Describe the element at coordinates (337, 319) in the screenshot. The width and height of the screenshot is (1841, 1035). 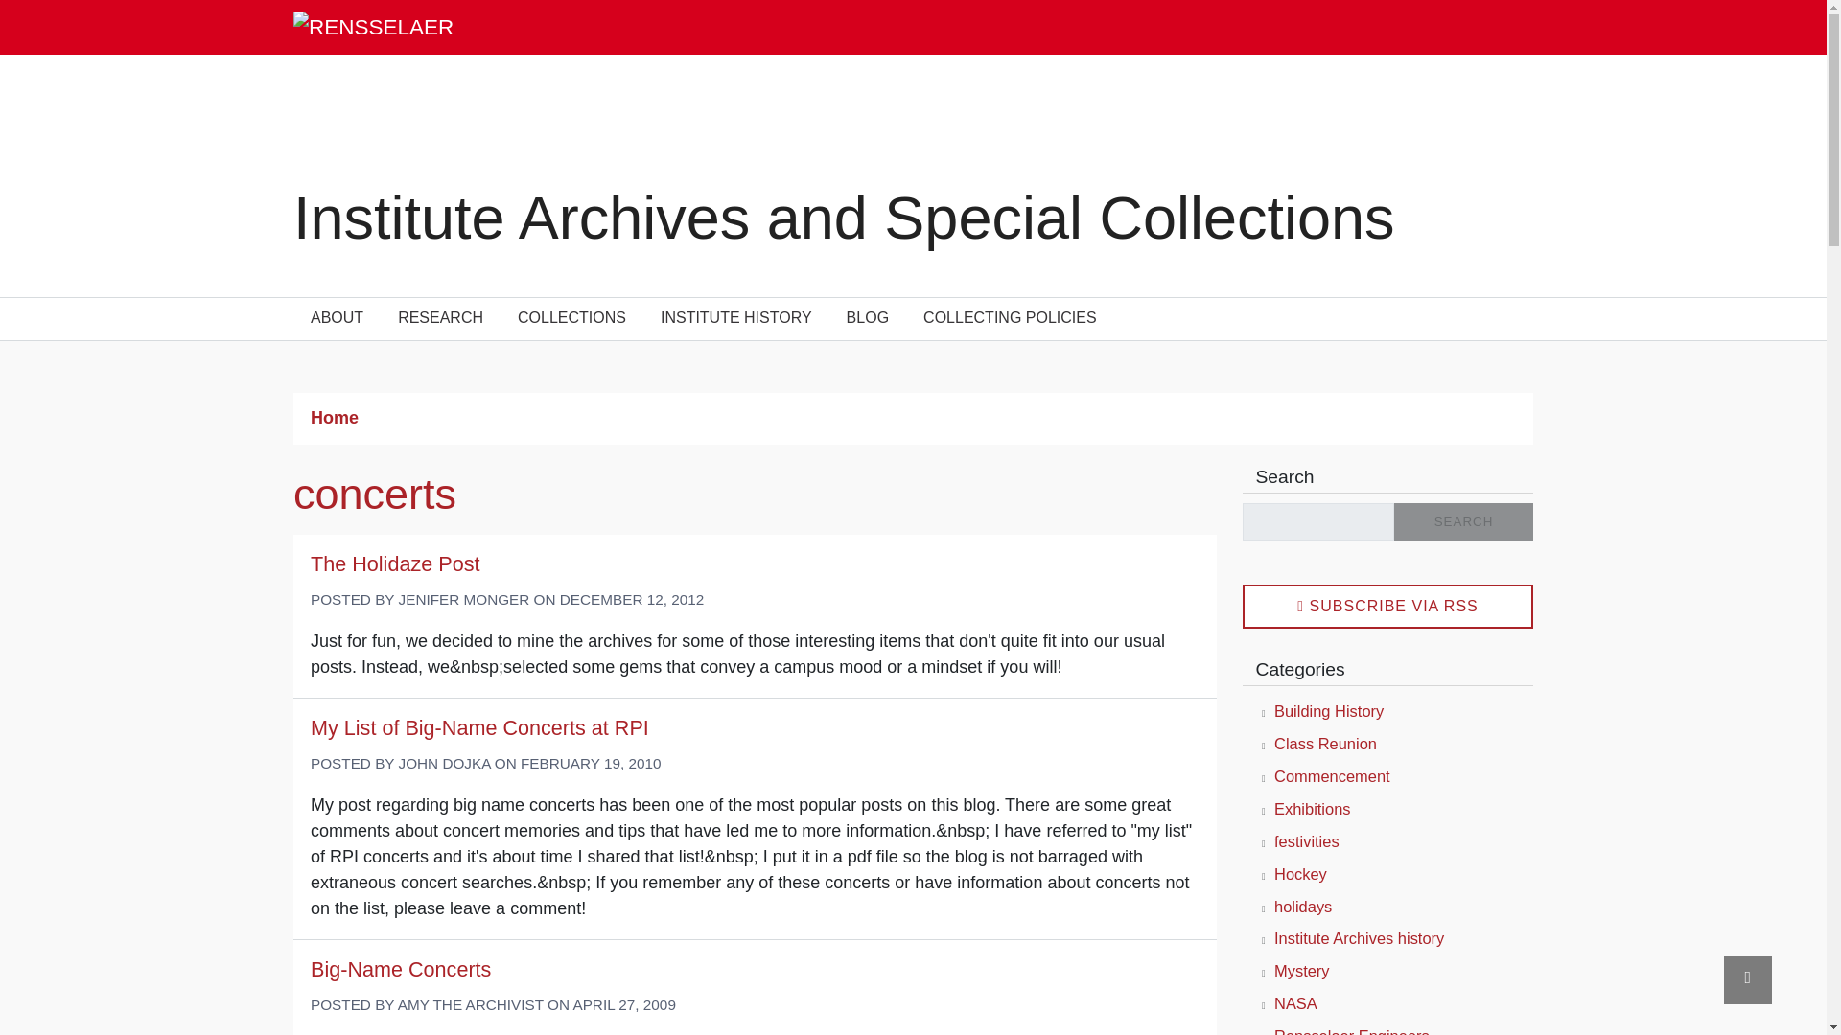
I see `ABOUT` at that location.